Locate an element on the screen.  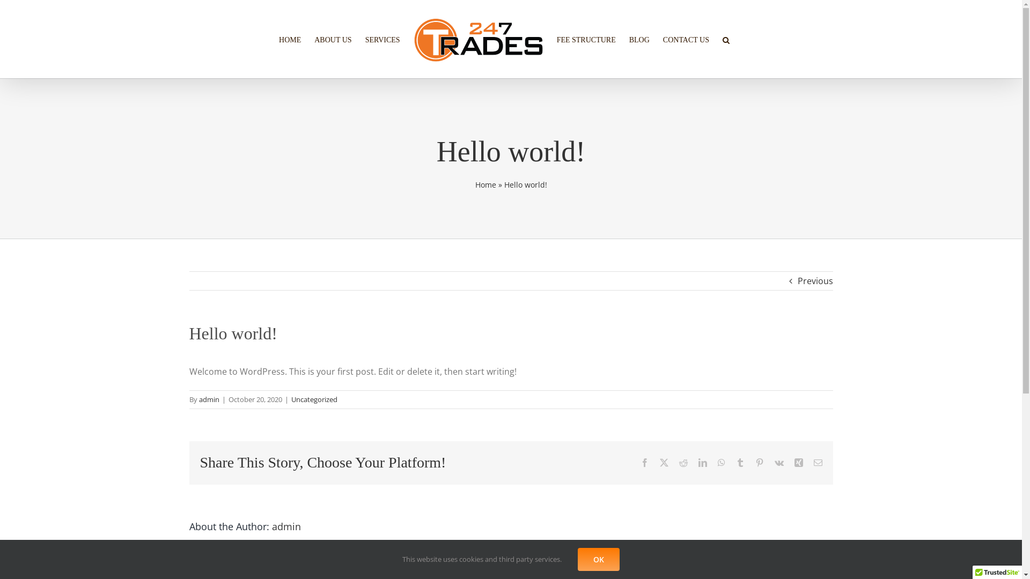
LinkedIn is located at coordinates (703, 463).